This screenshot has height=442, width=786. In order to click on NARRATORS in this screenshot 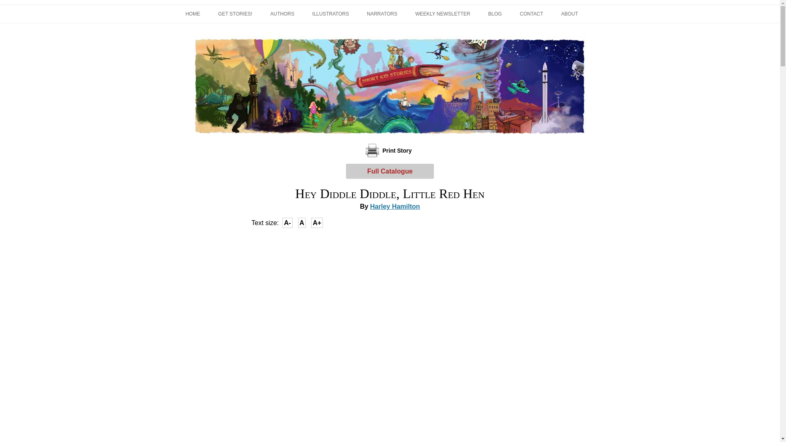, I will do `click(382, 14)`.